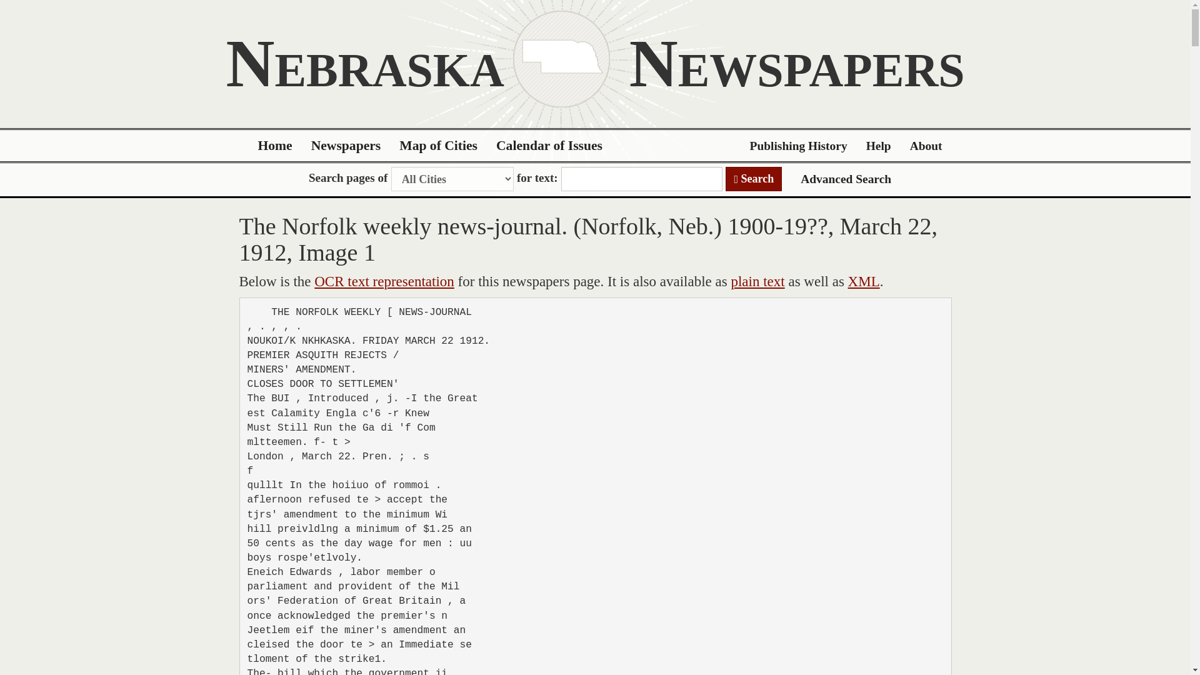 The width and height of the screenshot is (1200, 675). I want to click on XML, so click(864, 281).